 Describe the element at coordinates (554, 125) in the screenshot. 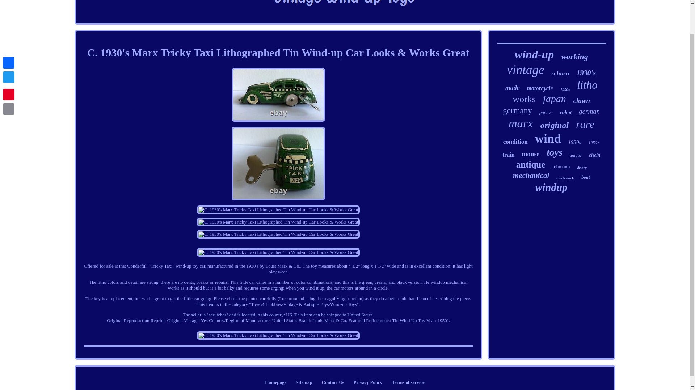

I see `original` at that location.